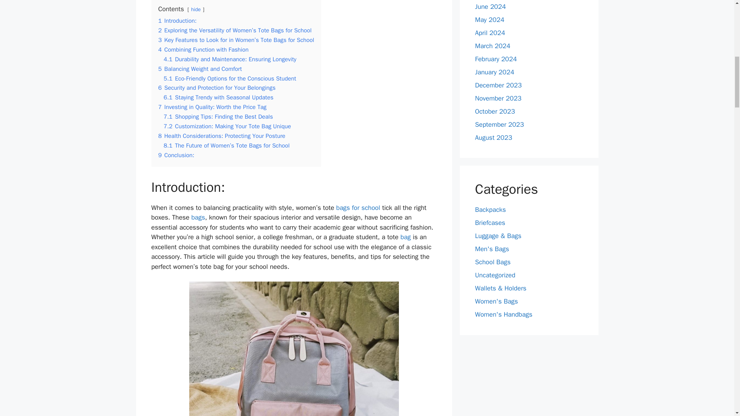  Describe the element at coordinates (221, 136) in the screenshot. I see `8 Health Considerations: Protecting Your Posture` at that location.